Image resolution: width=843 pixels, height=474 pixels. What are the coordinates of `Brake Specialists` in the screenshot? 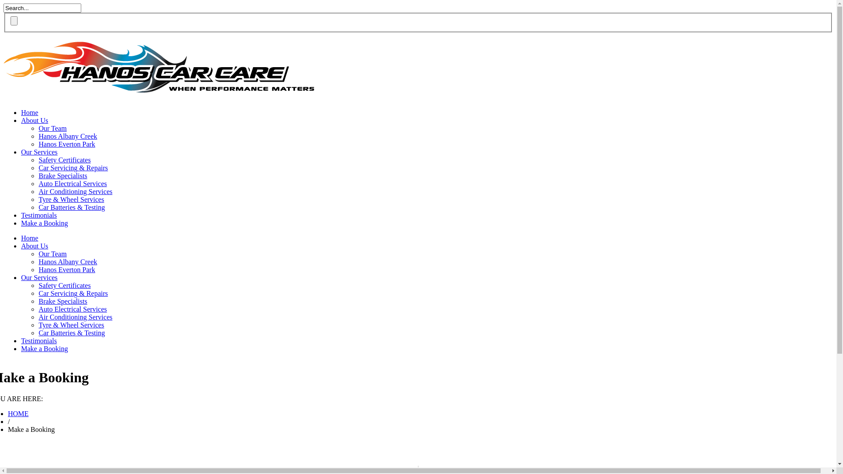 It's located at (63, 301).